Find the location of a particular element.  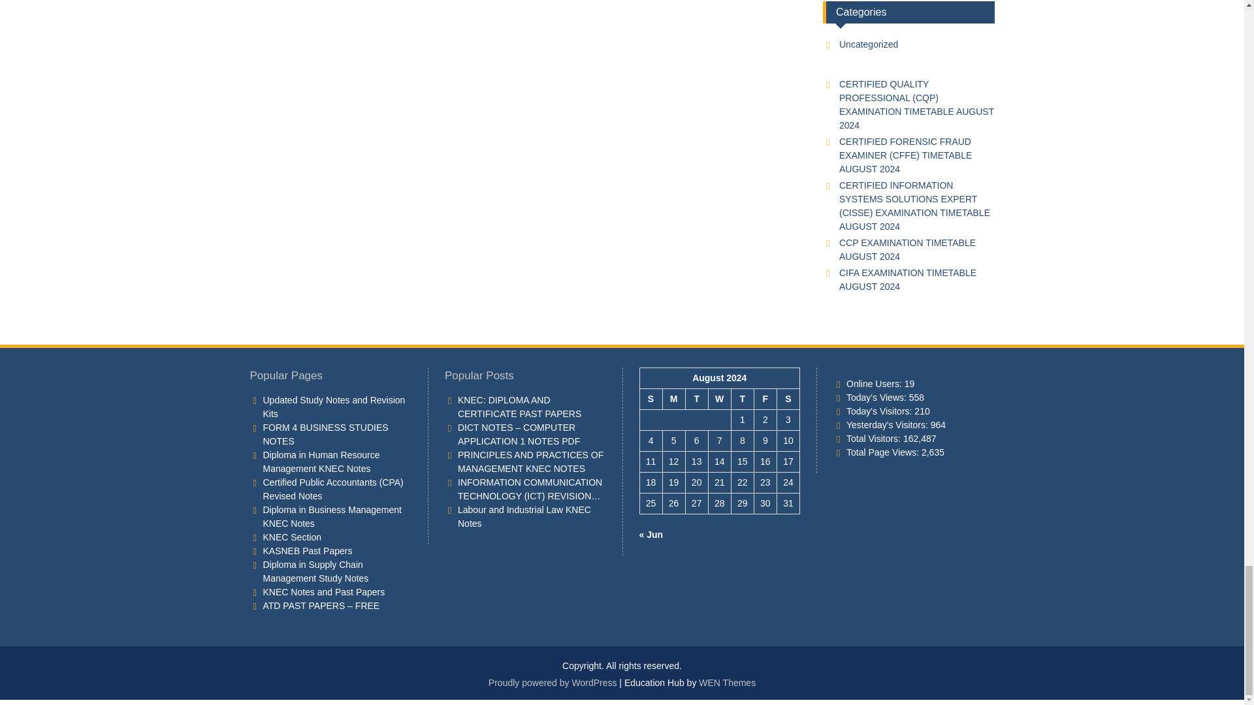

Tuesday is located at coordinates (696, 399).